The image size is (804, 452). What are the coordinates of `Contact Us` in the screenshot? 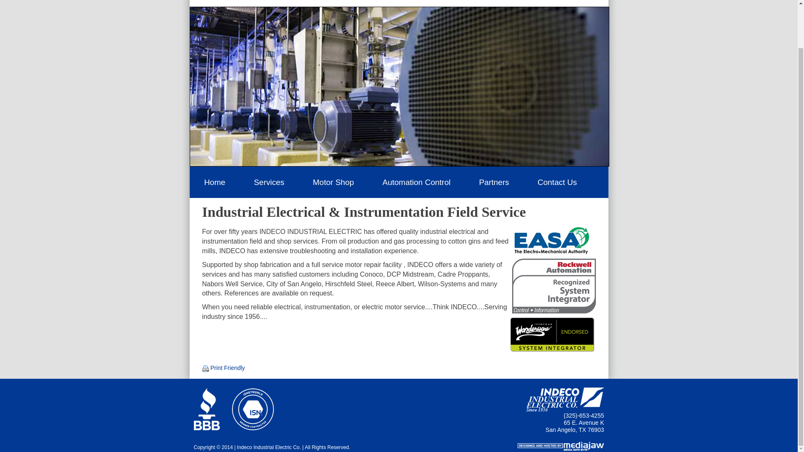 It's located at (557, 182).